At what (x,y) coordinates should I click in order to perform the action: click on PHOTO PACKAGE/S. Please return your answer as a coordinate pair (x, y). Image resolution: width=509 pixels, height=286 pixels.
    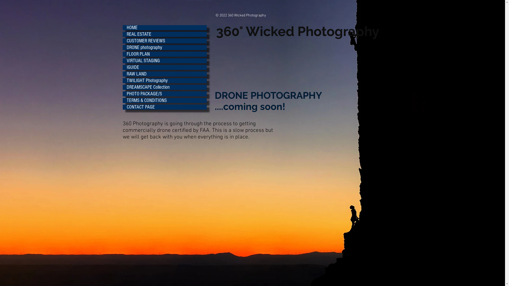
    Looking at the image, I should click on (164, 94).